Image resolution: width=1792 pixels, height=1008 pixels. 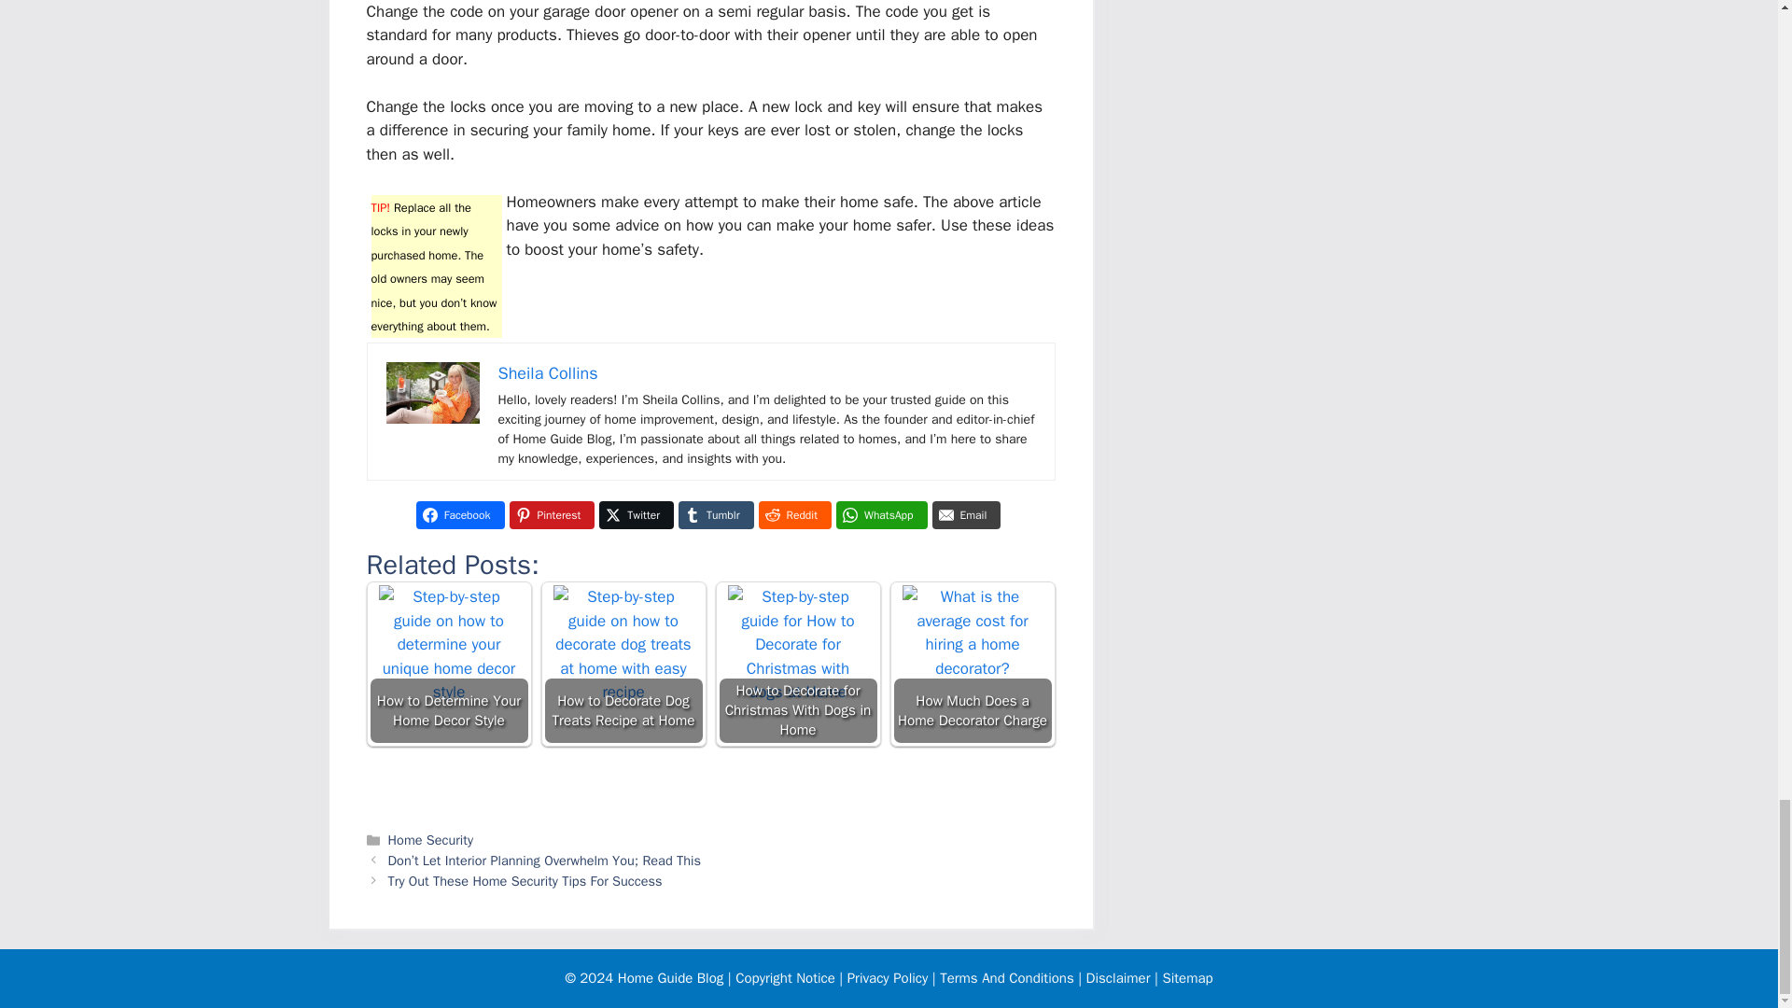 I want to click on Share on Tumblr, so click(x=715, y=515).